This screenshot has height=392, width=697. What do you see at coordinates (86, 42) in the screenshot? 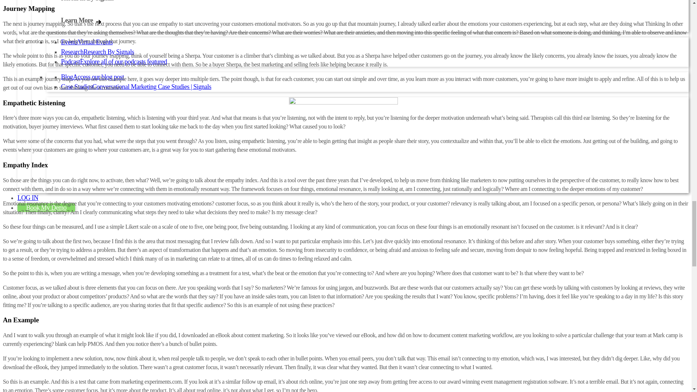
I see `EventsVirtual Events` at bounding box center [86, 42].